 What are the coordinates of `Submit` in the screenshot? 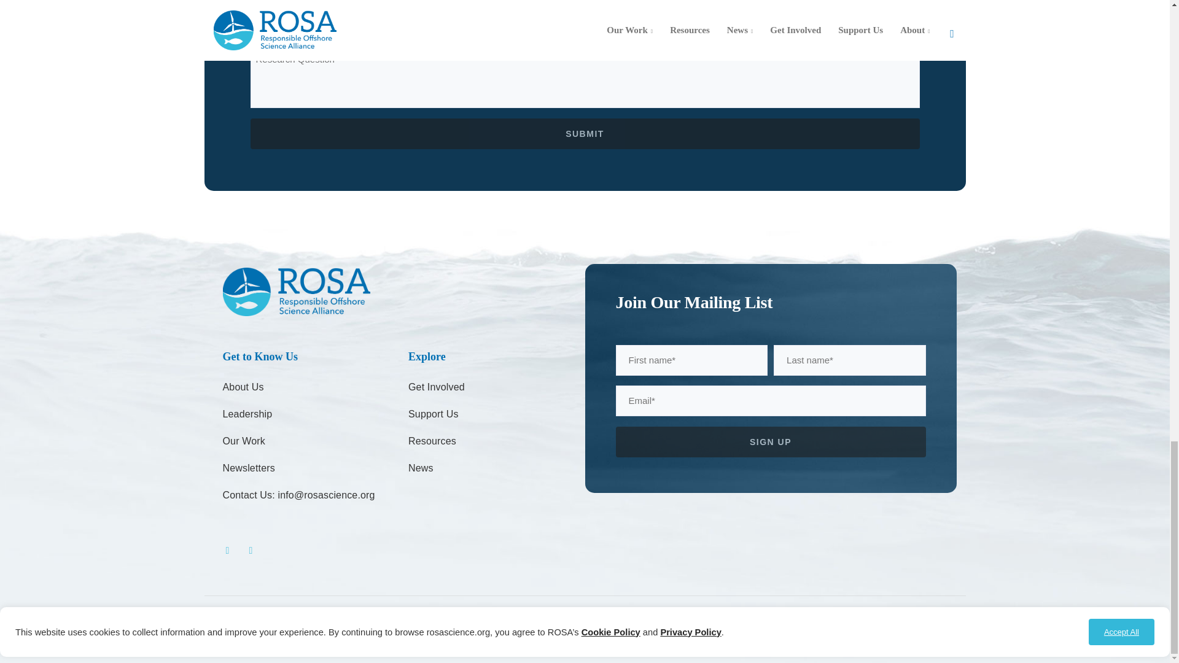 It's located at (585, 134).